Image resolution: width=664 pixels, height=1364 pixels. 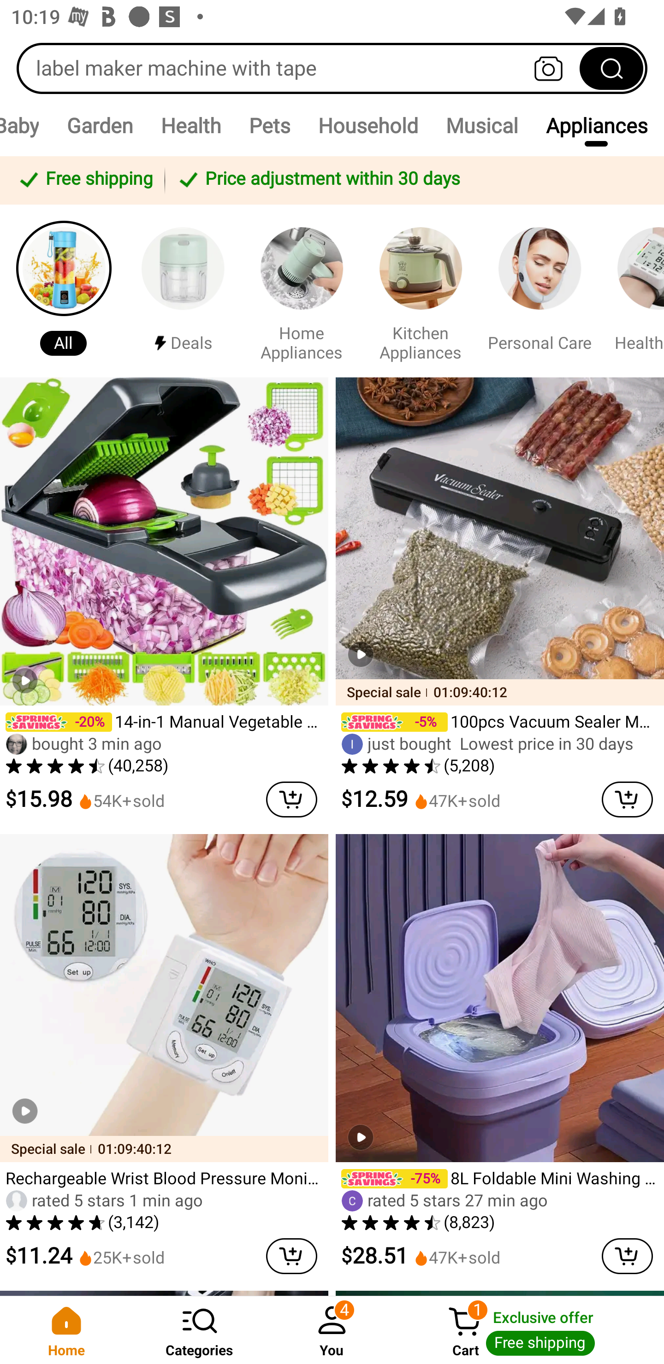 I want to click on label maker machine with tape, so click(x=332, y=68).